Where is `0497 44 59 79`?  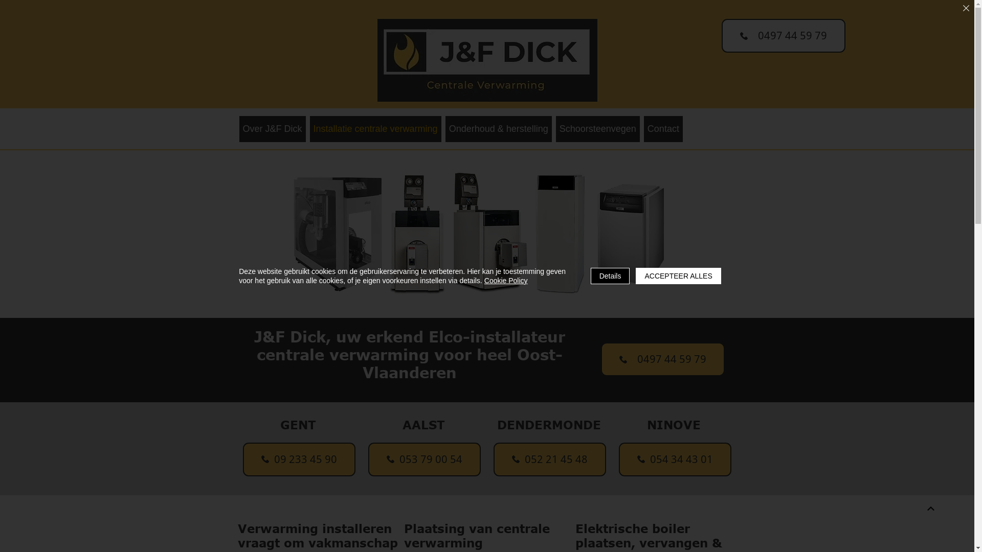
0497 44 59 79 is located at coordinates (662, 359).